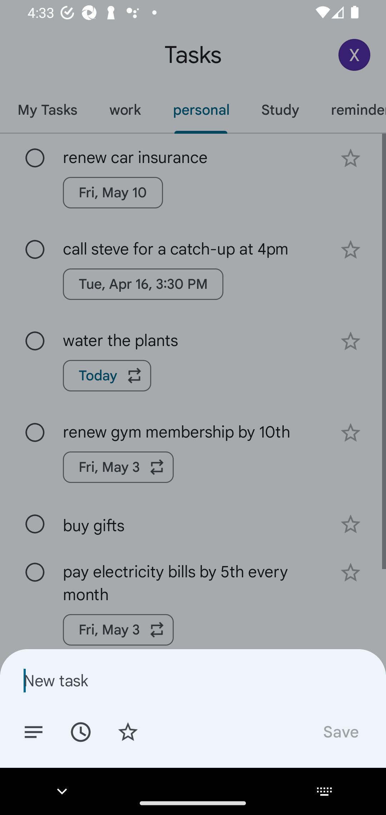 The image size is (386, 815). Describe the element at coordinates (340, 731) in the screenshot. I see `Save` at that location.